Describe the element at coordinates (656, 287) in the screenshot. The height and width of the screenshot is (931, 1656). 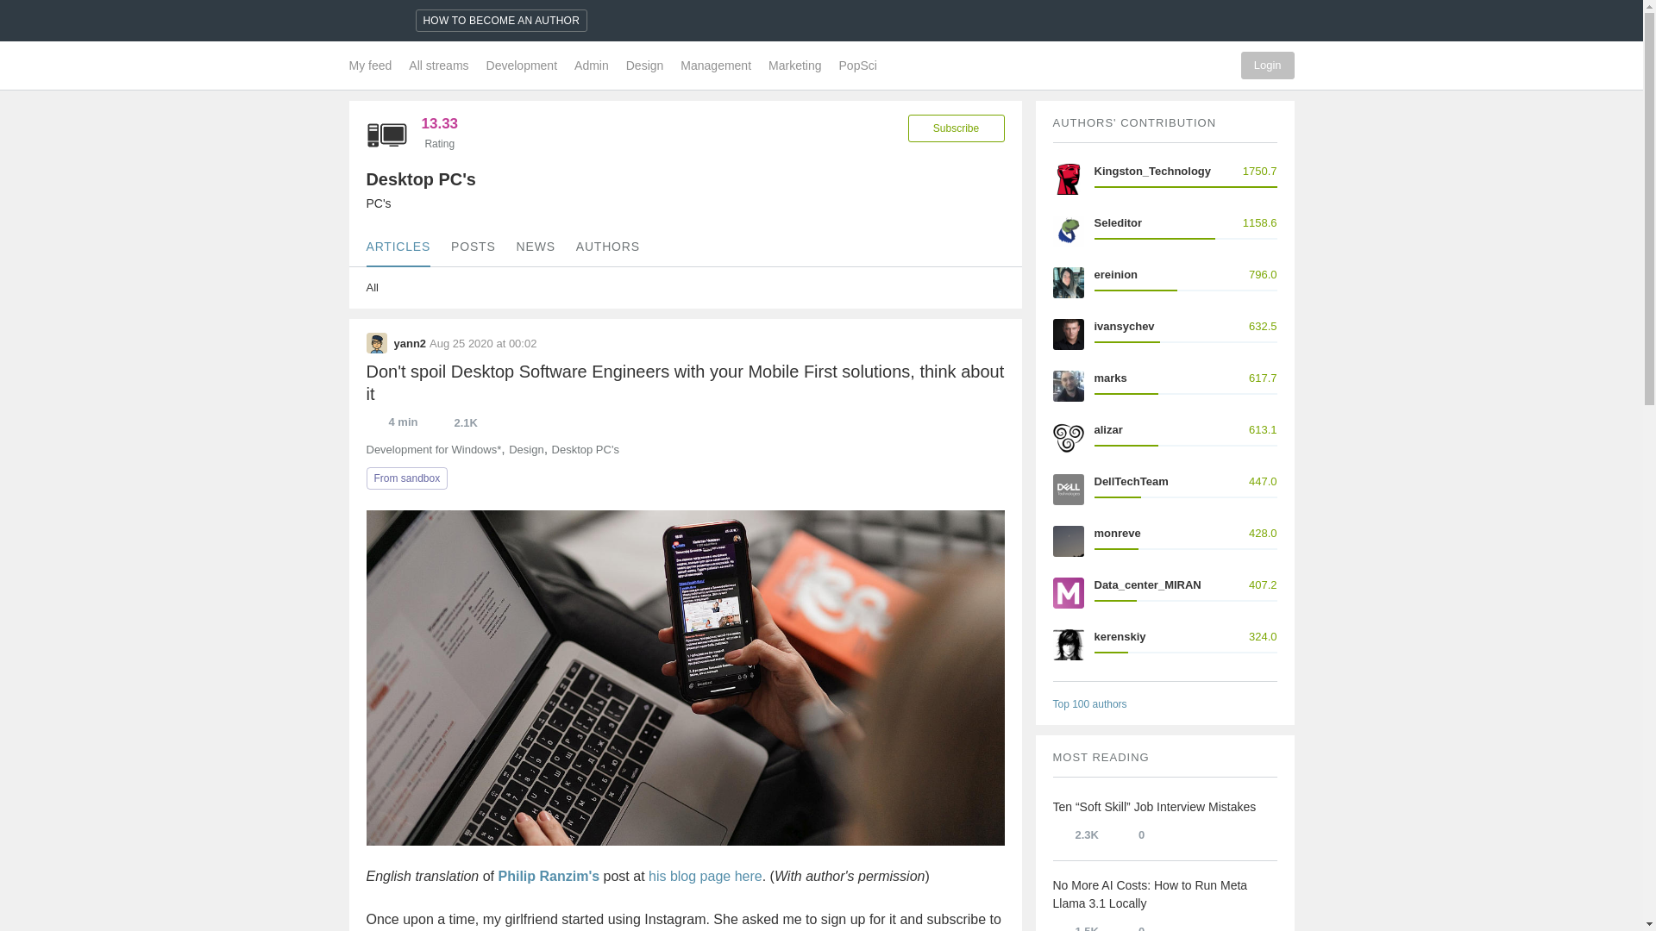
I see `All` at that location.